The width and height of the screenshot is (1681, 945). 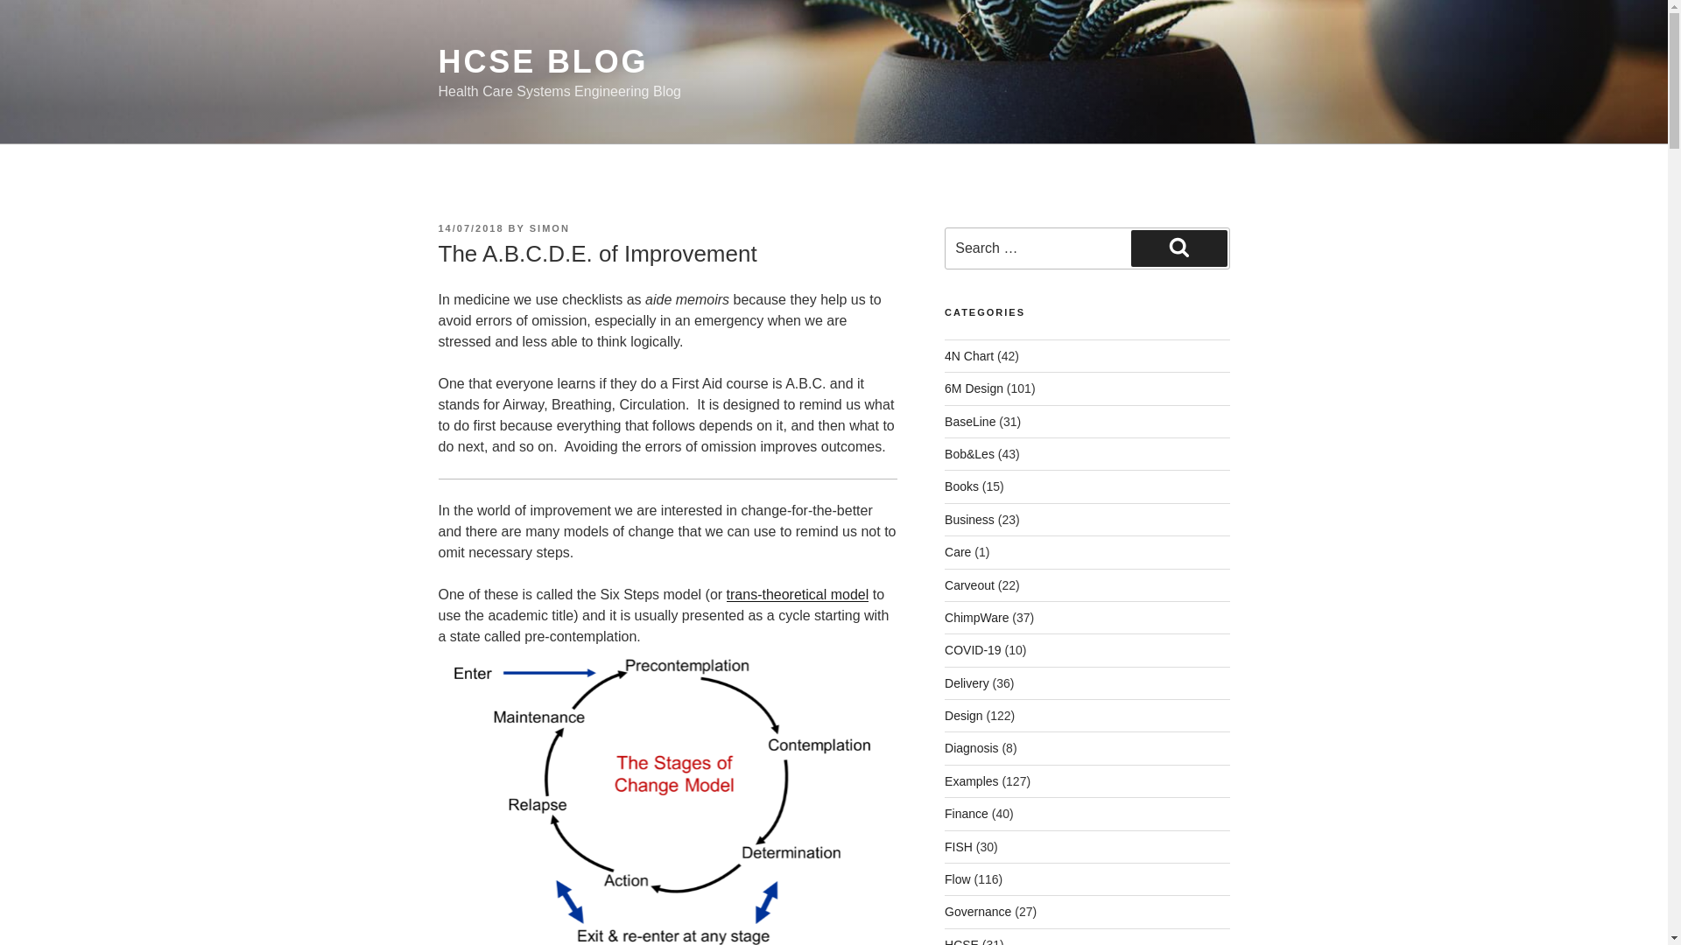 What do you see at coordinates (797, 593) in the screenshot?
I see `trans-theoretical model` at bounding box center [797, 593].